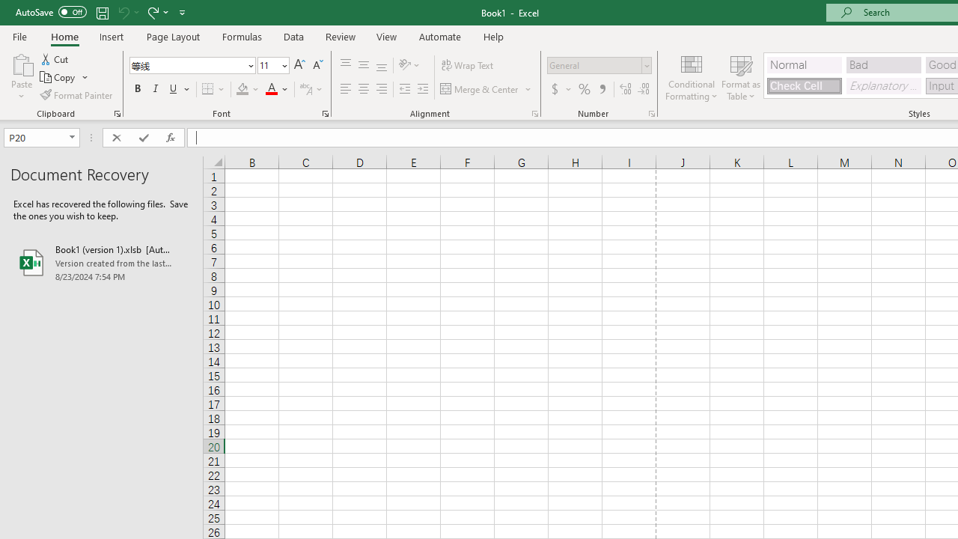 The image size is (958, 539). Describe the element at coordinates (467, 66) in the screenshot. I see `Wrap Text` at that location.